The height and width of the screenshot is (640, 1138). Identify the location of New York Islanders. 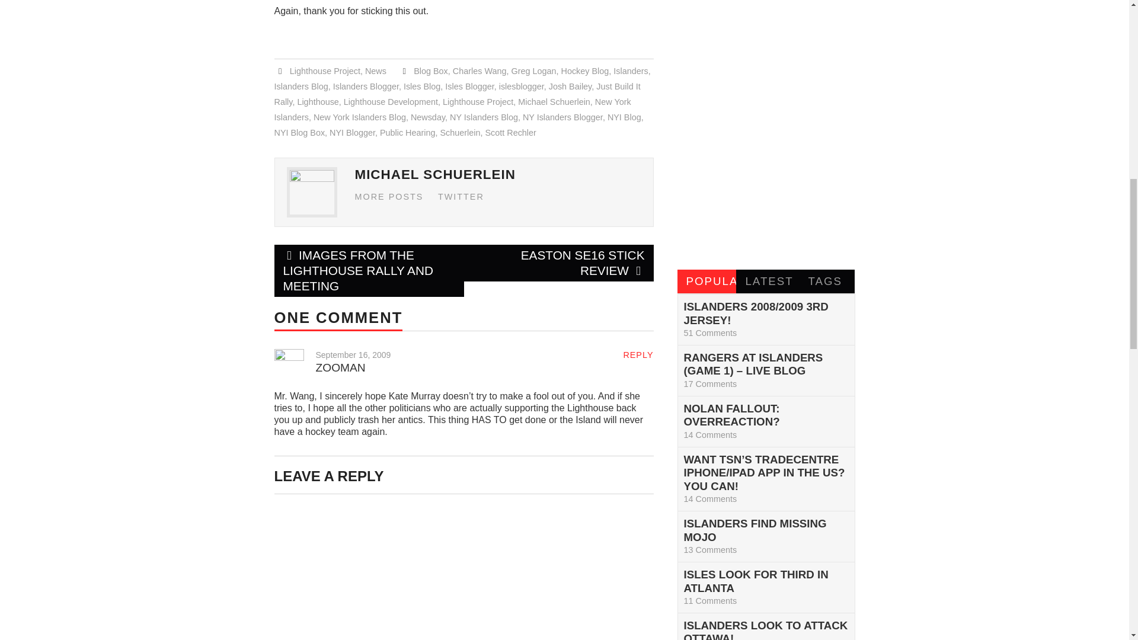
(452, 110).